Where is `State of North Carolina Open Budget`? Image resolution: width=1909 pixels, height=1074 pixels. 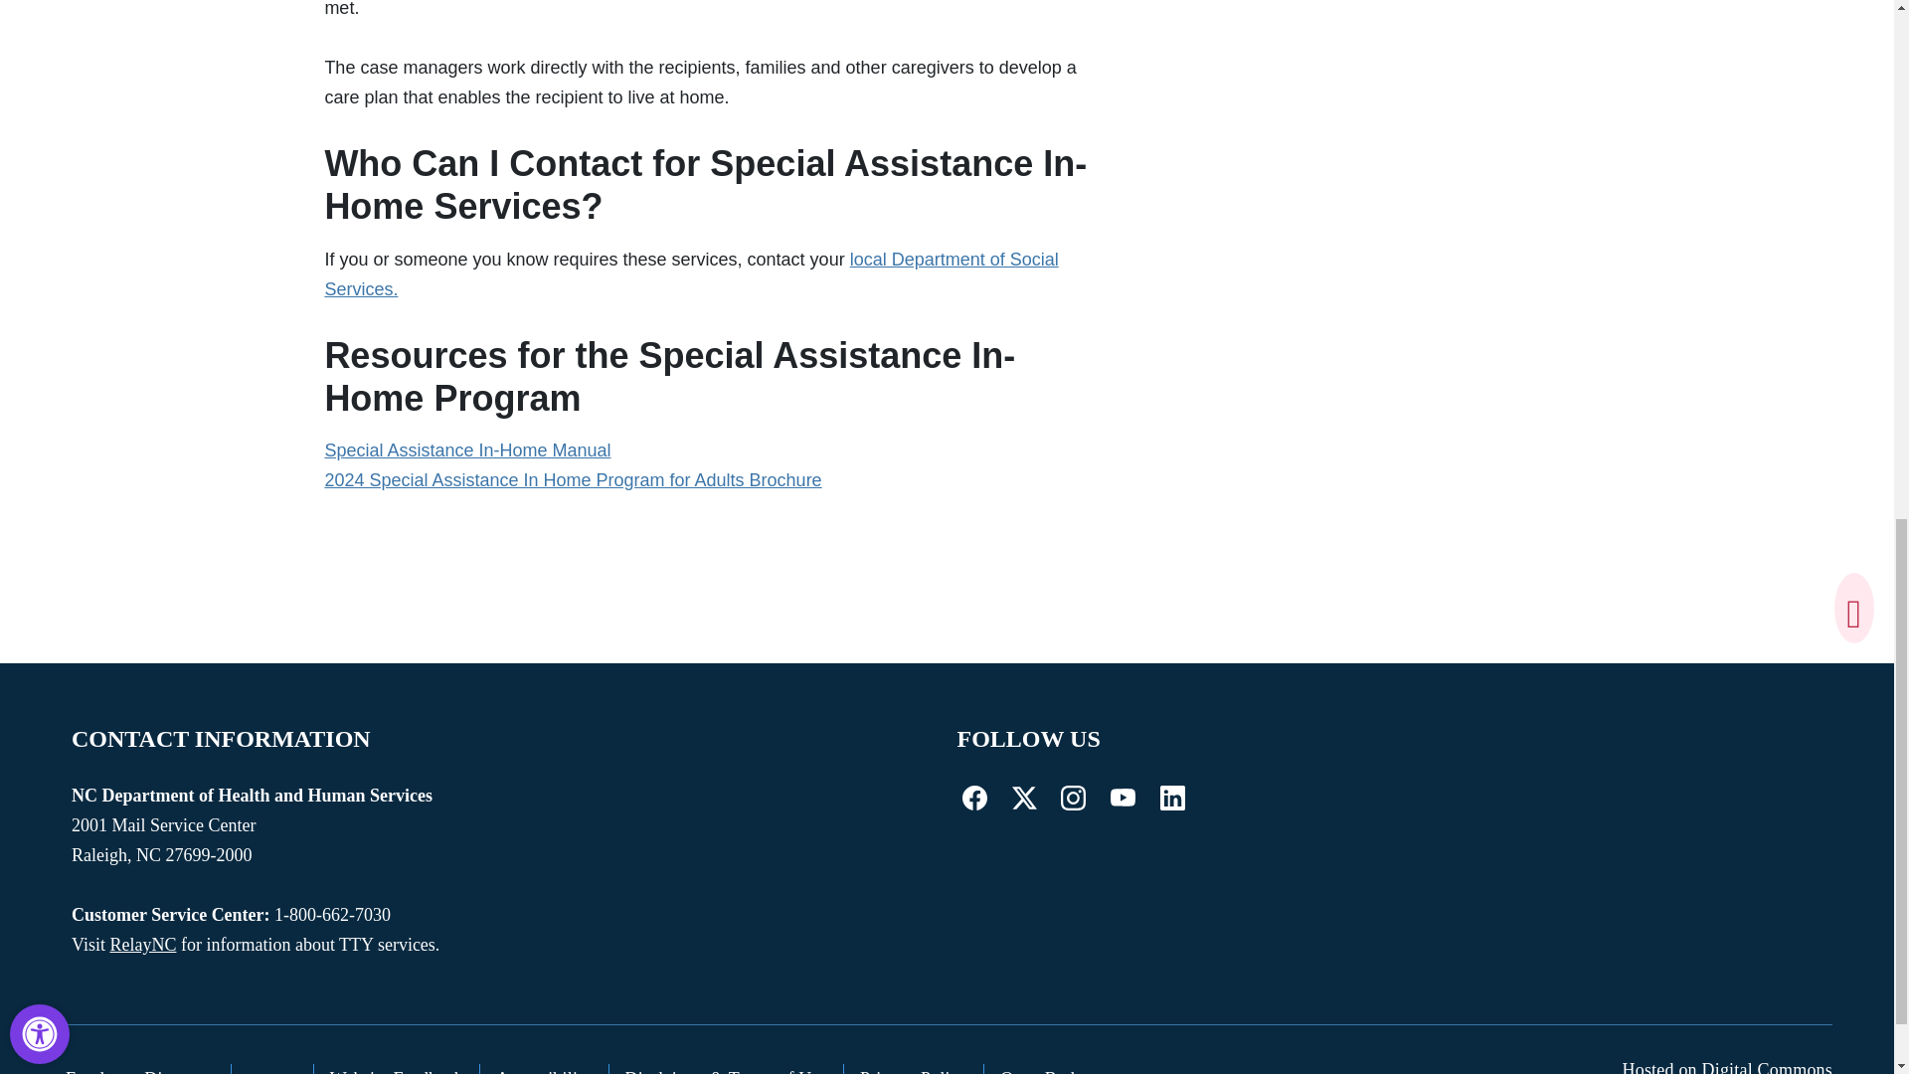 State of North Carolina Open Budget is located at coordinates (1048, 1069).